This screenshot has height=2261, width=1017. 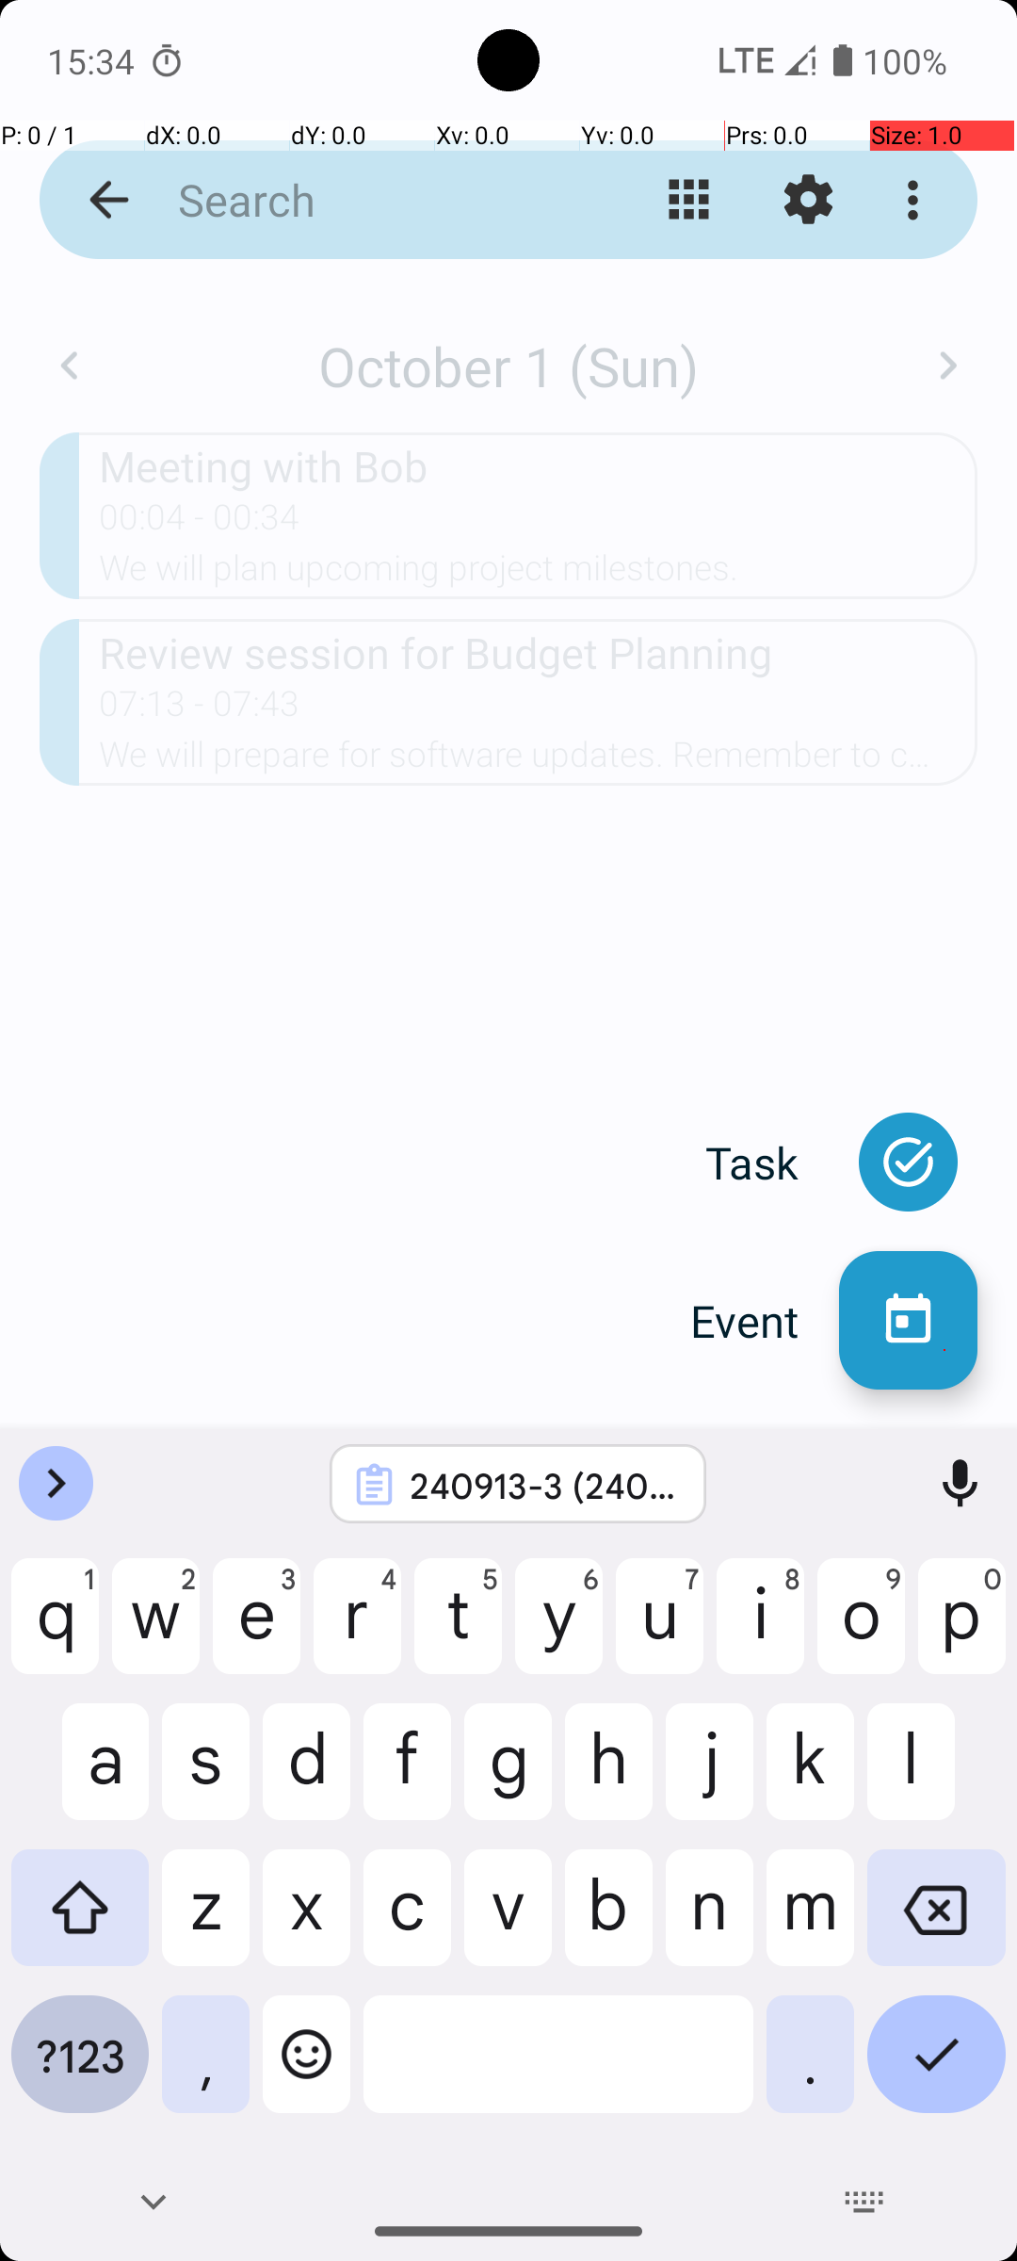 What do you see at coordinates (508, 366) in the screenshot?
I see `October 1 (Sun)` at bounding box center [508, 366].